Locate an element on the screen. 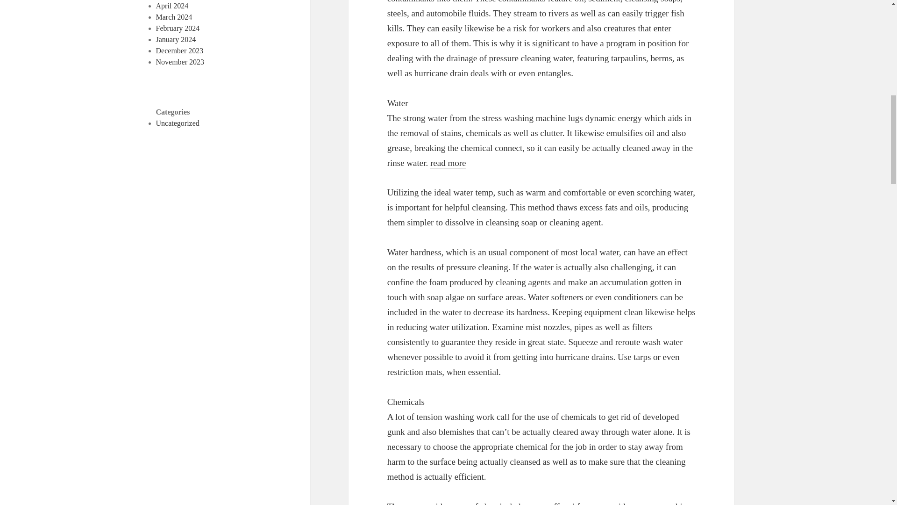 The height and width of the screenshot is (505, 897). November 2023 is located at coordinates (180, 62).